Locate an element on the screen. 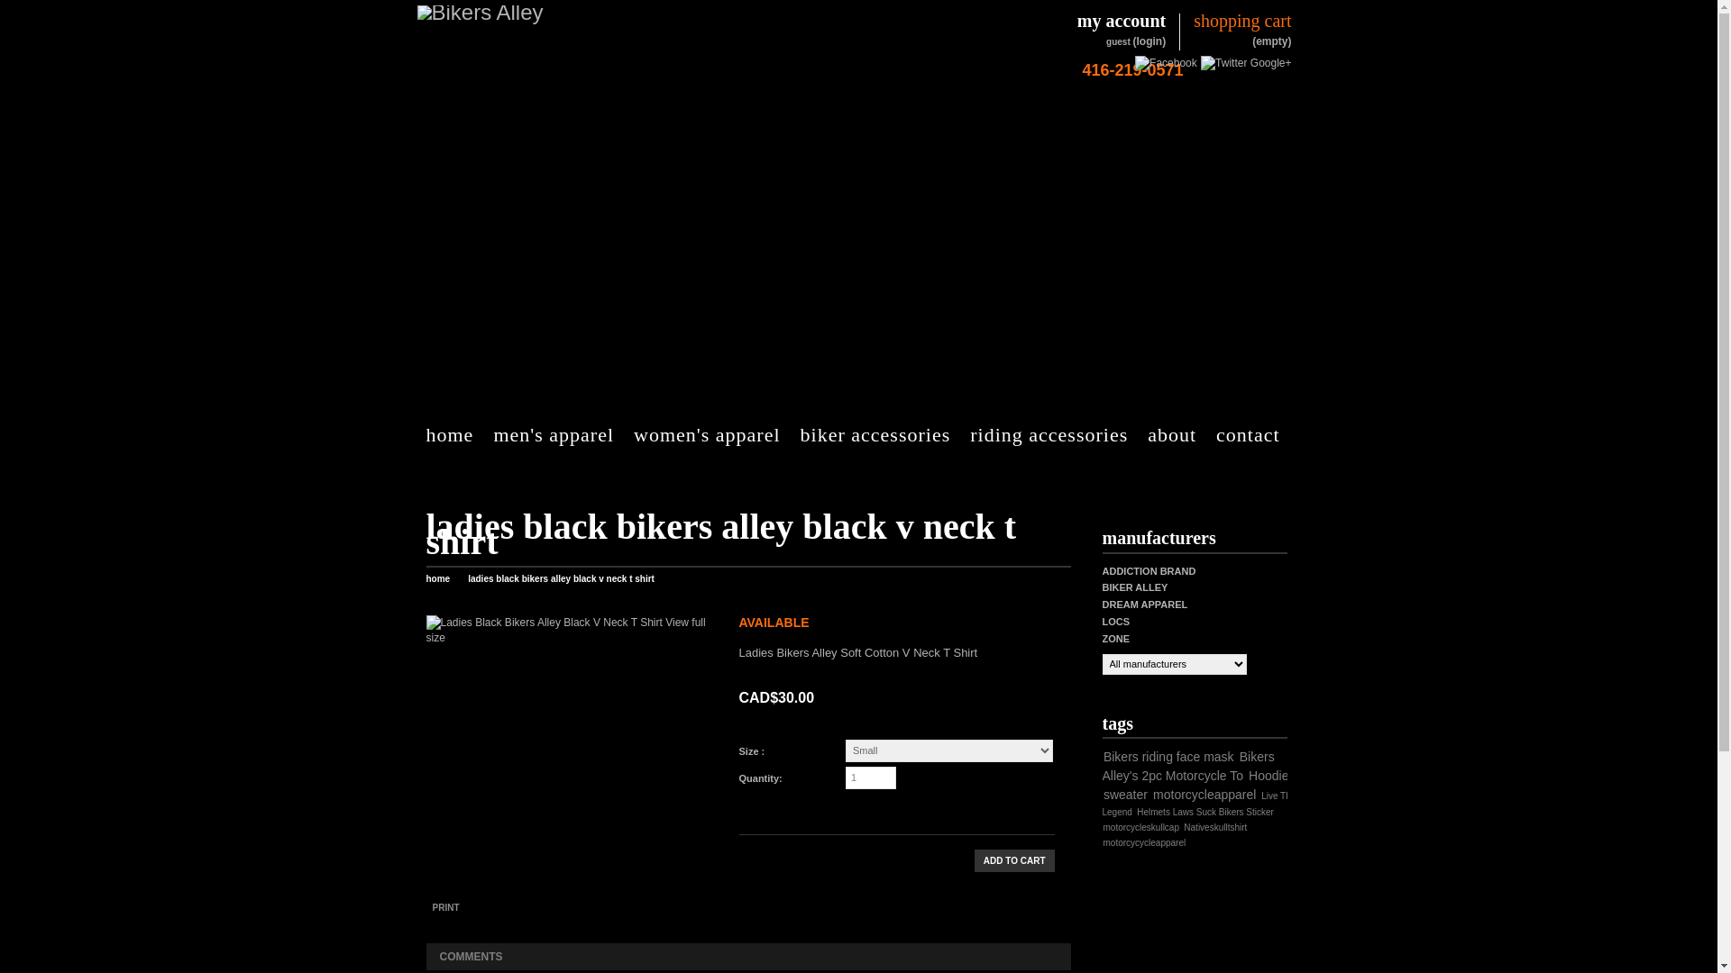 The width and height of the screenshot is (1731, 973). Add to cart is located at coordinates (1015, 861).